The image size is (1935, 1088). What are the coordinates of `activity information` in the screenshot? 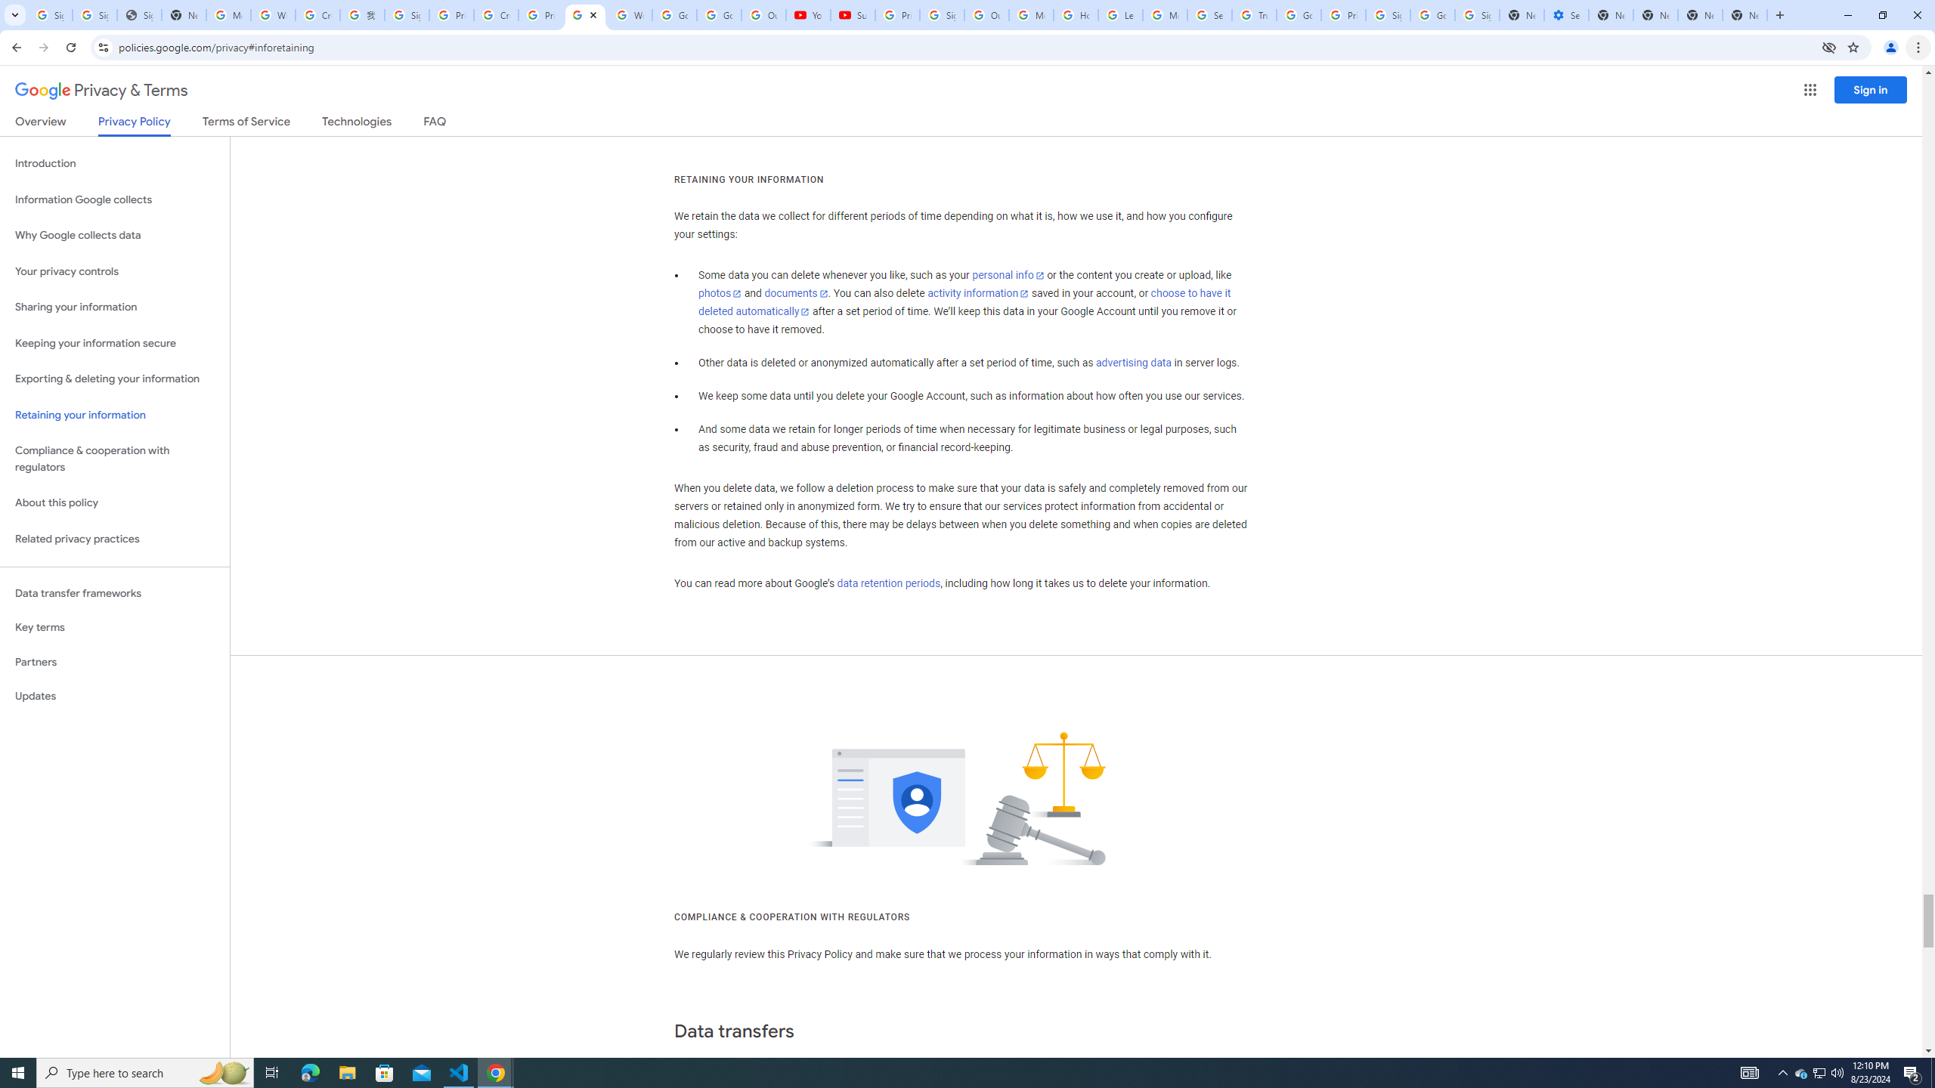 It's located at (978, 293).